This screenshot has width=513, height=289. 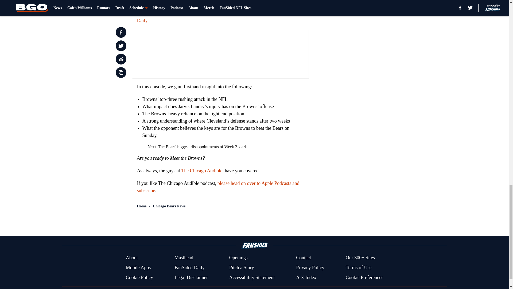 What do you see at coordinates (218, 187) in the screenshot?
I see `please head on over to Apple Podcasts and subscribe` at bounding box center [218, 187].